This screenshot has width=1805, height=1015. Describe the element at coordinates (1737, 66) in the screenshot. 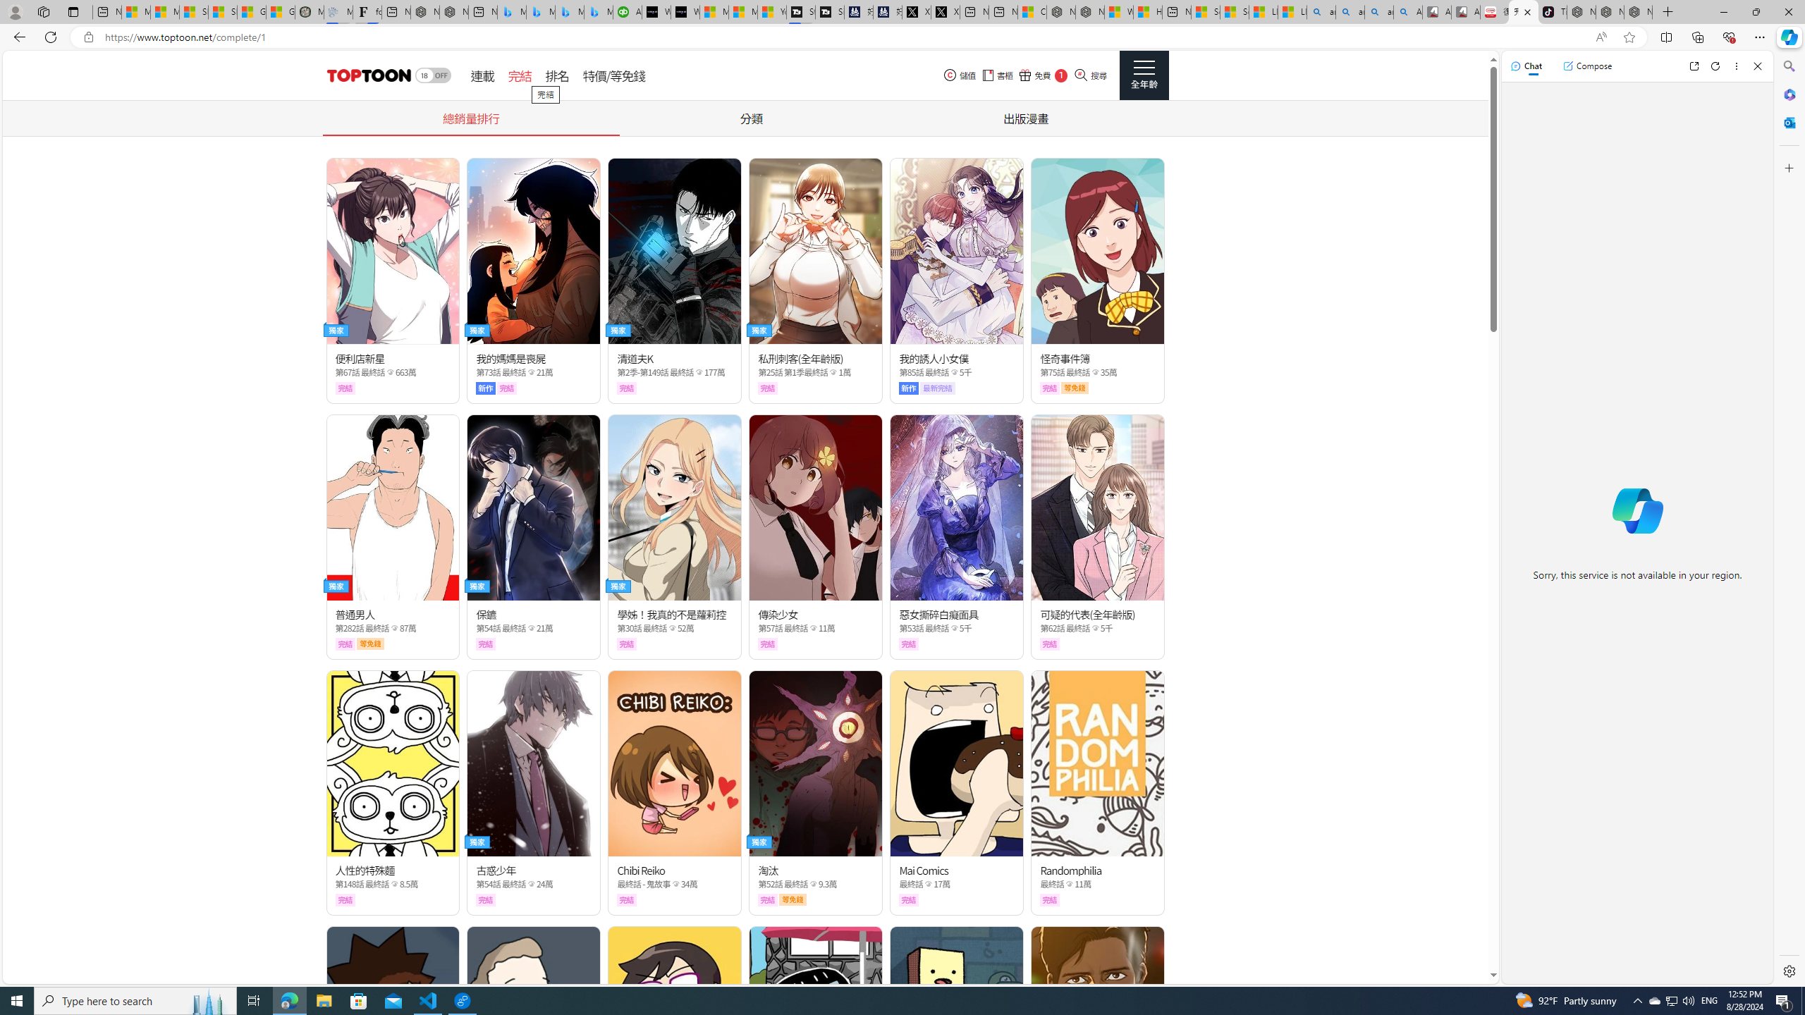

I see `More options` at that location.